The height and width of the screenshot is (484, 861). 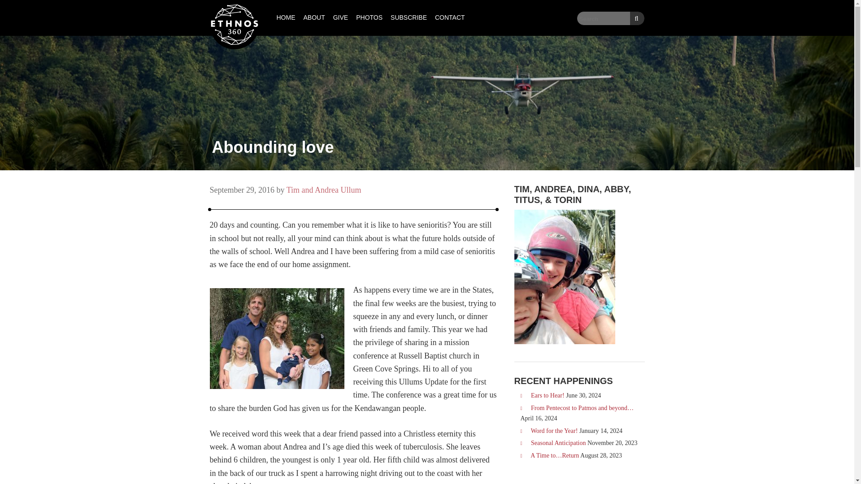 I want to click on Tim and Andrea Ullum, so click(x=324, y=190).